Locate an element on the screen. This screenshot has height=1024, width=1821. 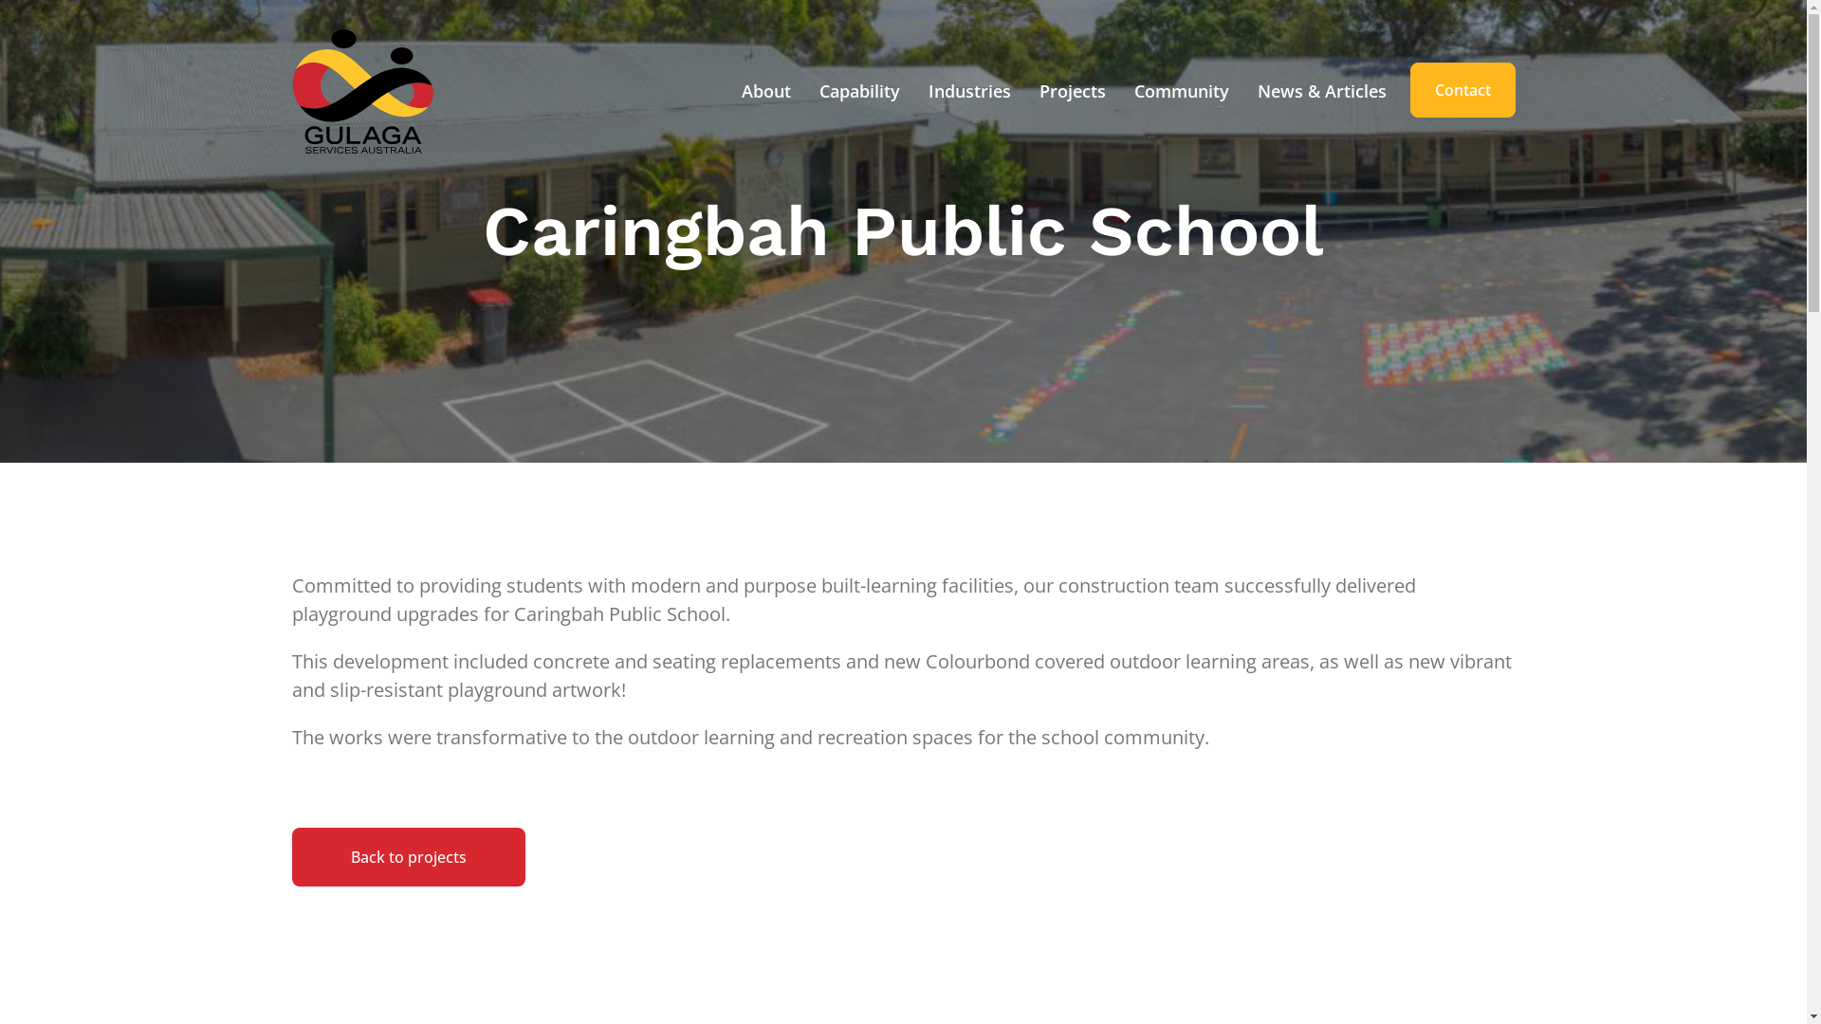
Projects is located at coordinates (1072, 91).